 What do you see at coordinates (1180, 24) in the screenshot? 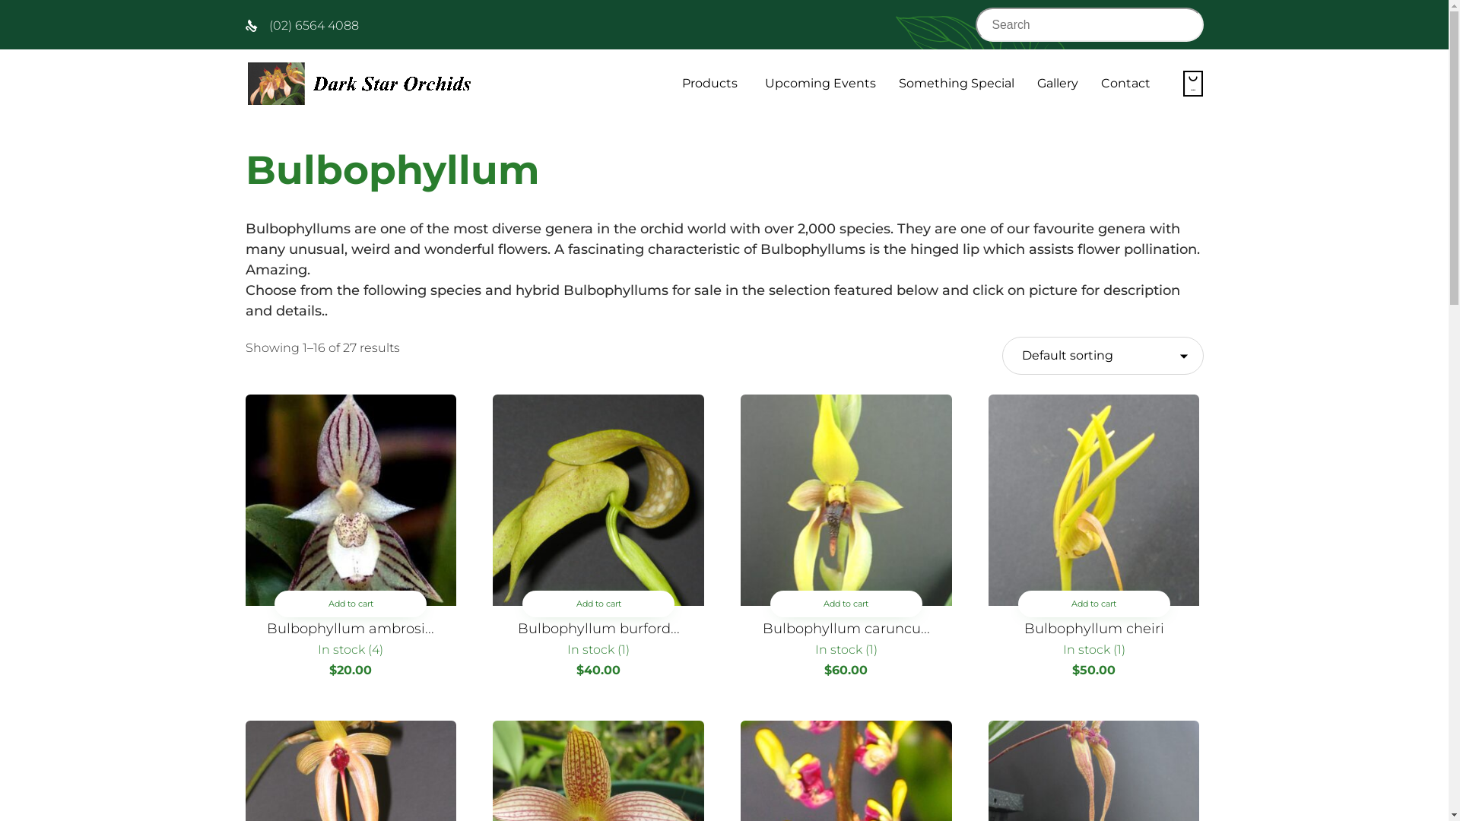
I see `Search` at bounding box center [1180, 24].